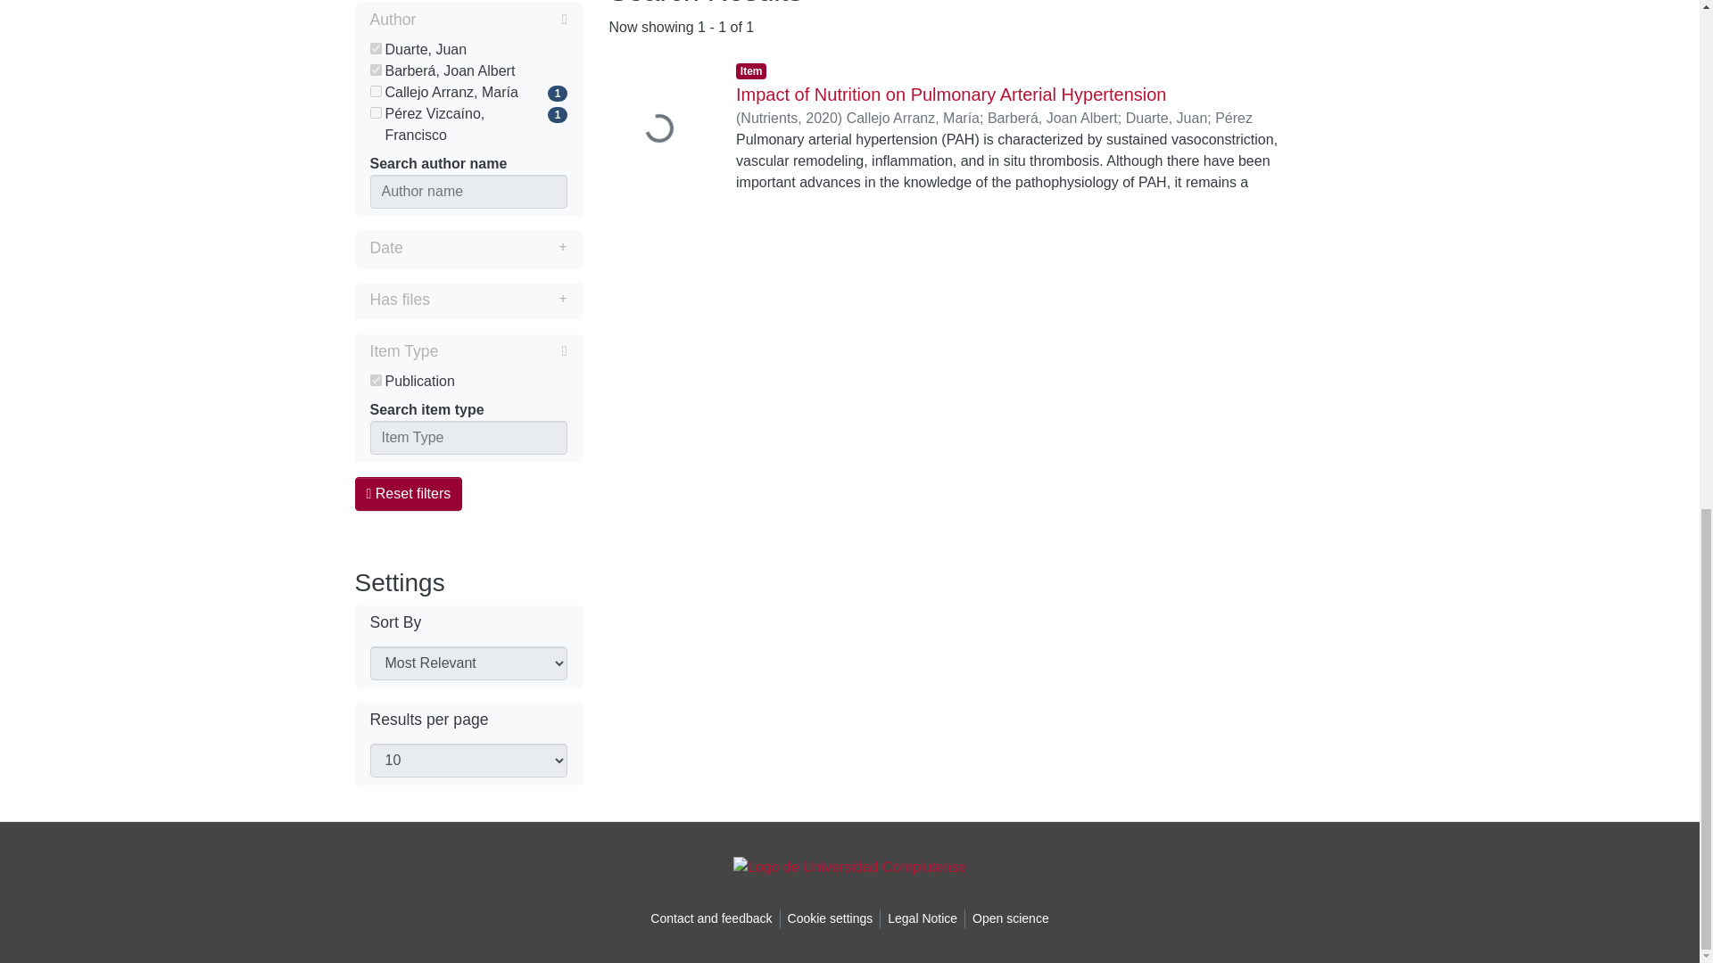 Image resolution: width=1713 pixels, height=963 pixels. I want to click on on, so click(375, 380).